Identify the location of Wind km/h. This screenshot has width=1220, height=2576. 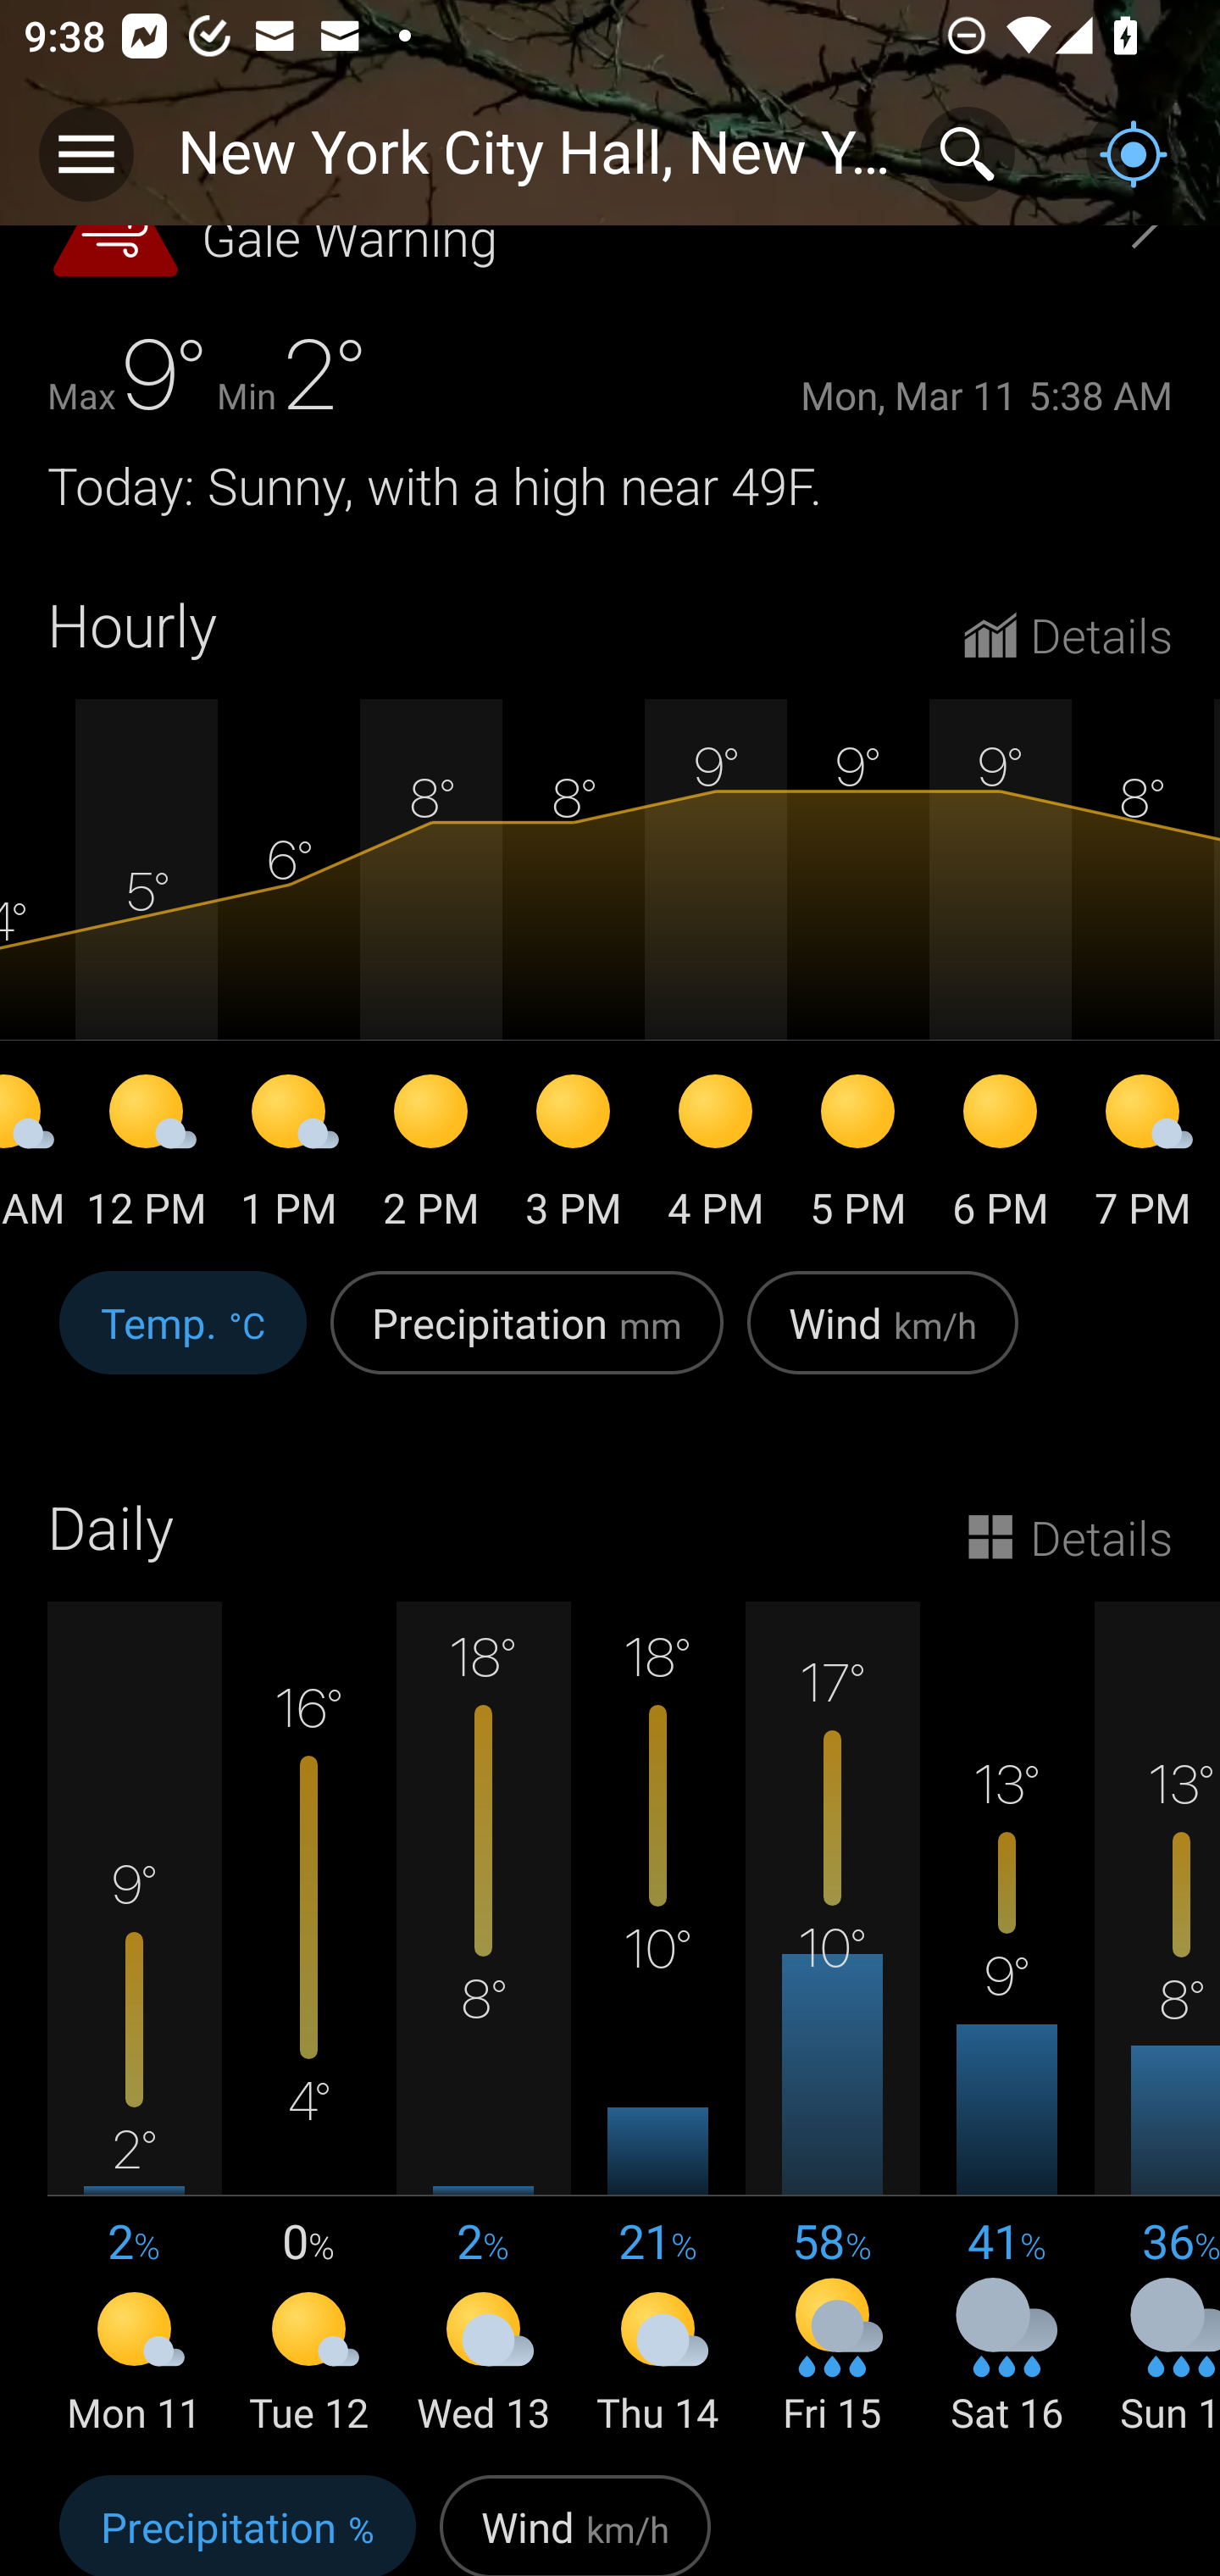
(574, 2519).